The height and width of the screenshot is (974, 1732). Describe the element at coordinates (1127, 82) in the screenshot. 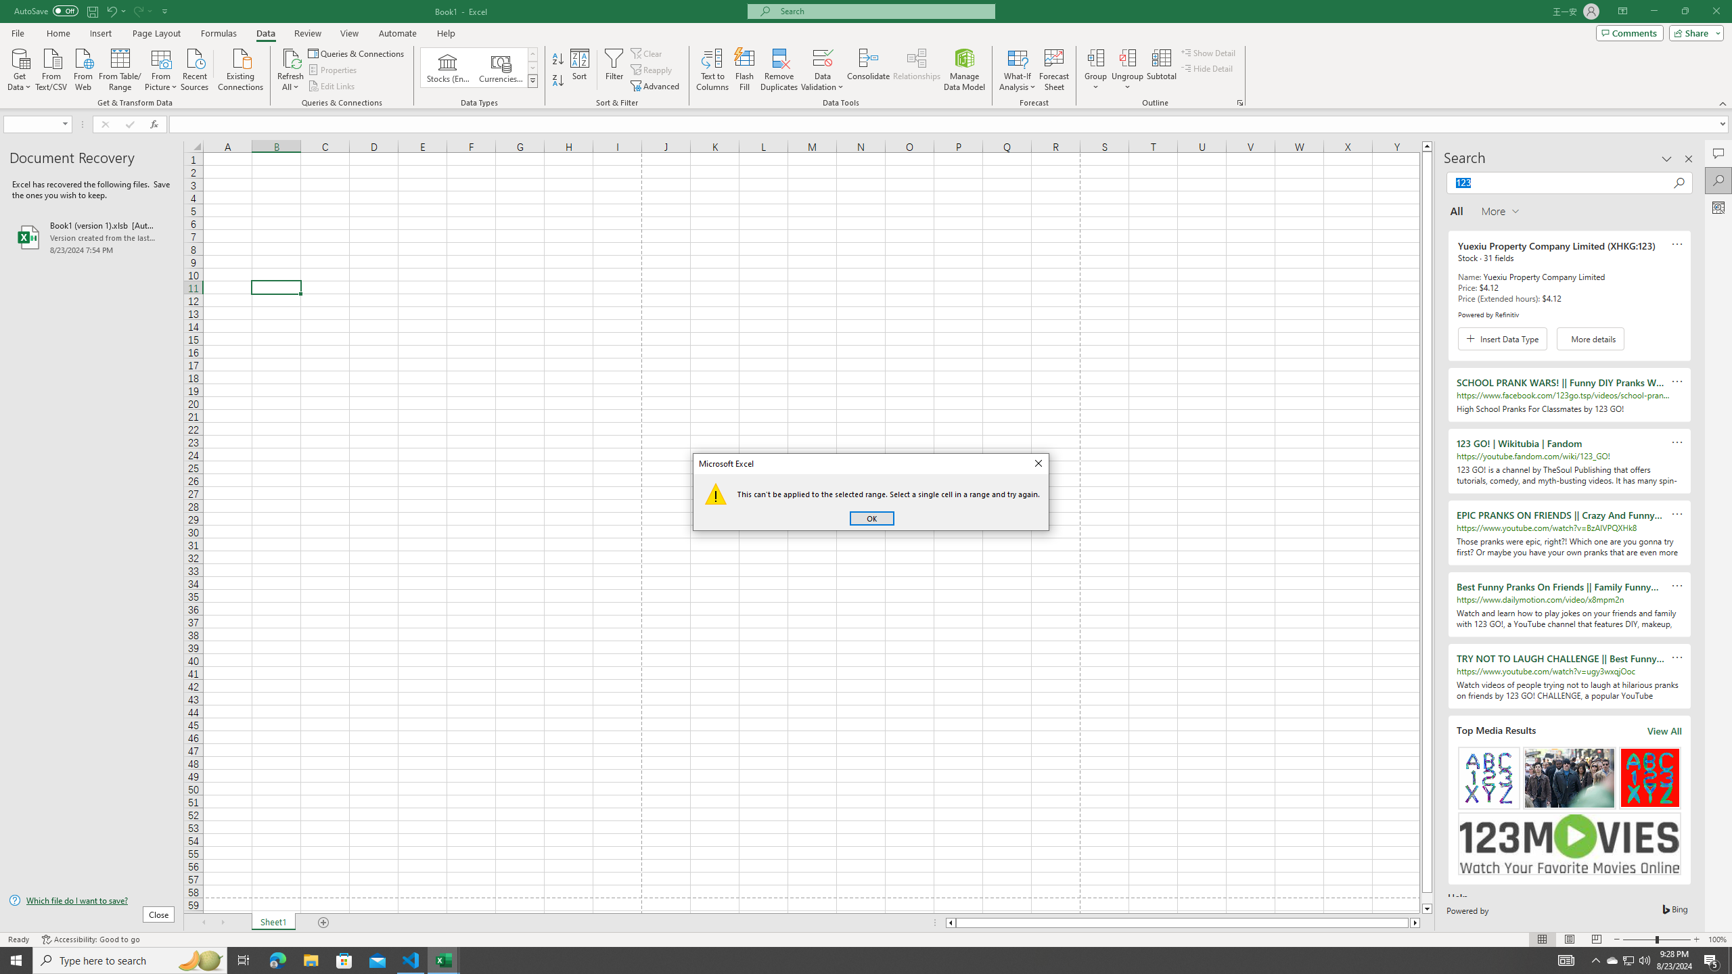

I see `More Options` at that location.